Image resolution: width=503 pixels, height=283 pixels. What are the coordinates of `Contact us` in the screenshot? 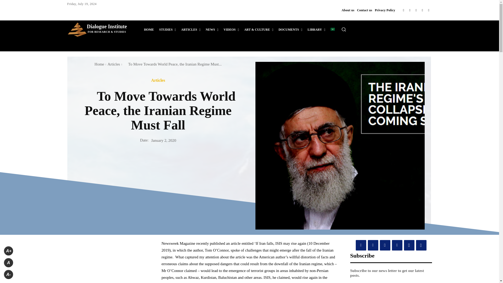 It's located at (365, 10).